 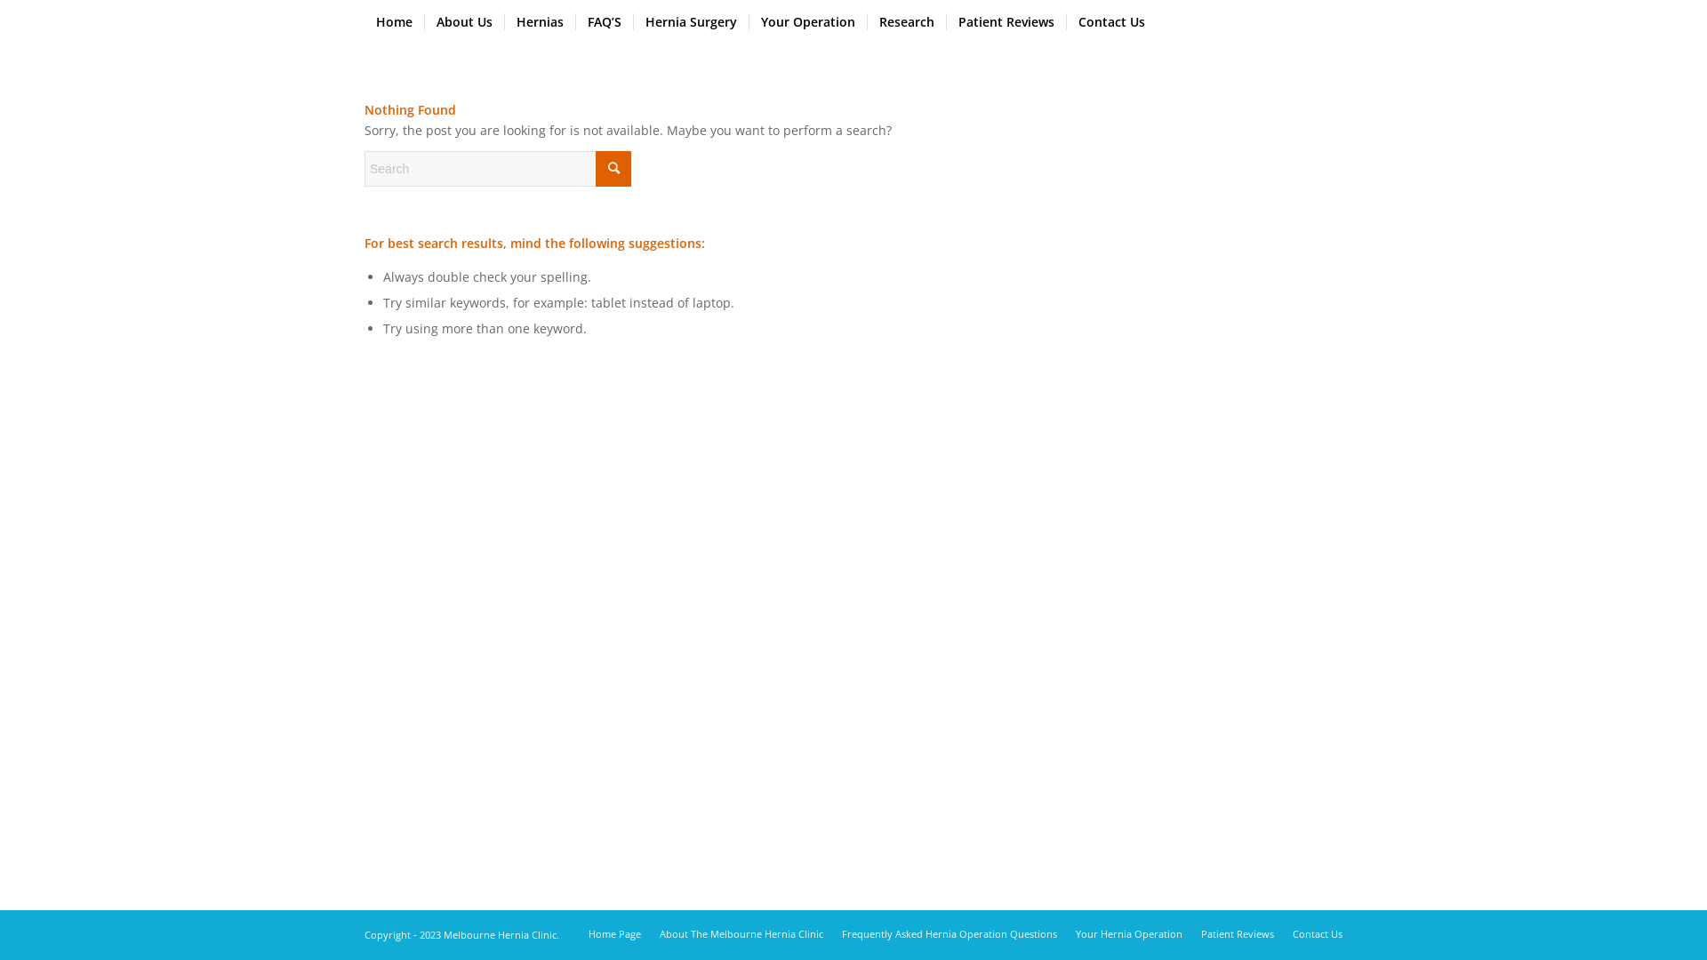 I want to click on Frequently Asked Hernia Operation Questions, so click(x=950, y=933).